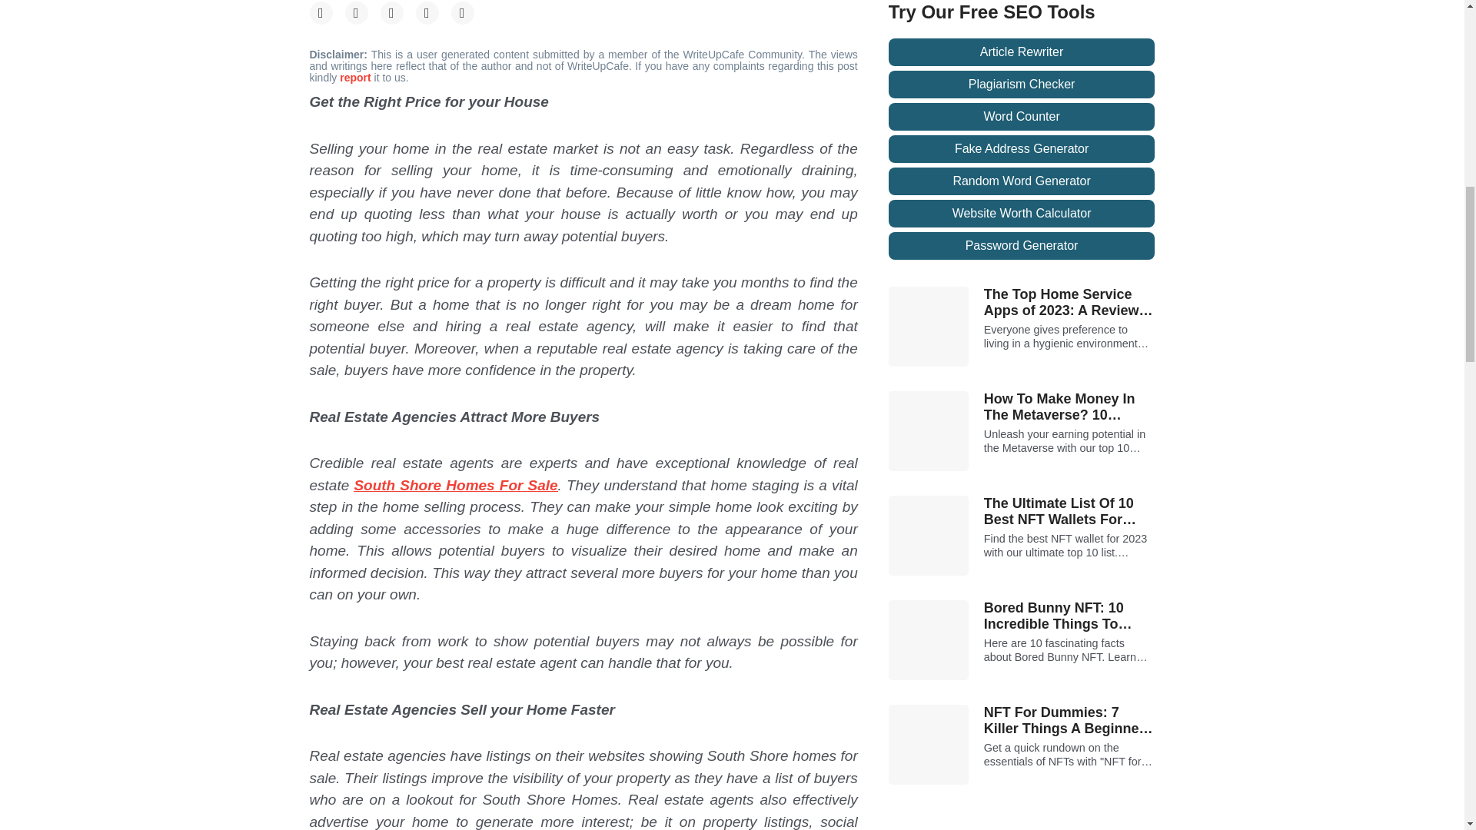 The height and width of the screenshot is (830, 1476). What do you see at coordinates (1022, 214) in the screenshot?
I see `Website Worth Calculator` at bounding box center [1022, 214].